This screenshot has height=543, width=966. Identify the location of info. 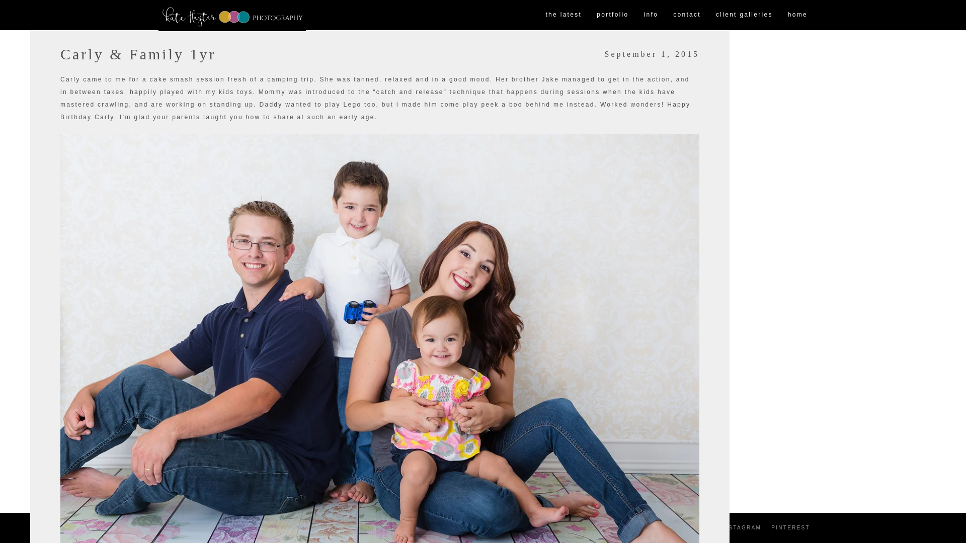
(651, 15).